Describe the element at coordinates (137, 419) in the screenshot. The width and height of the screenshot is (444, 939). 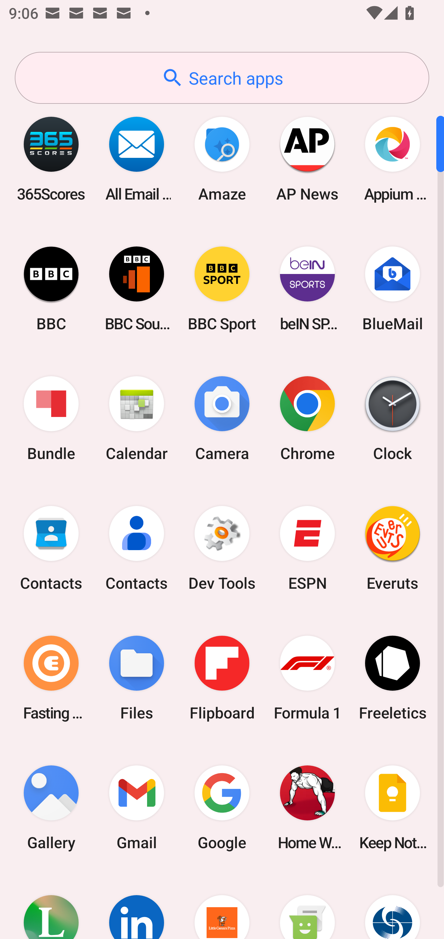
I see `Calendar` at that location.